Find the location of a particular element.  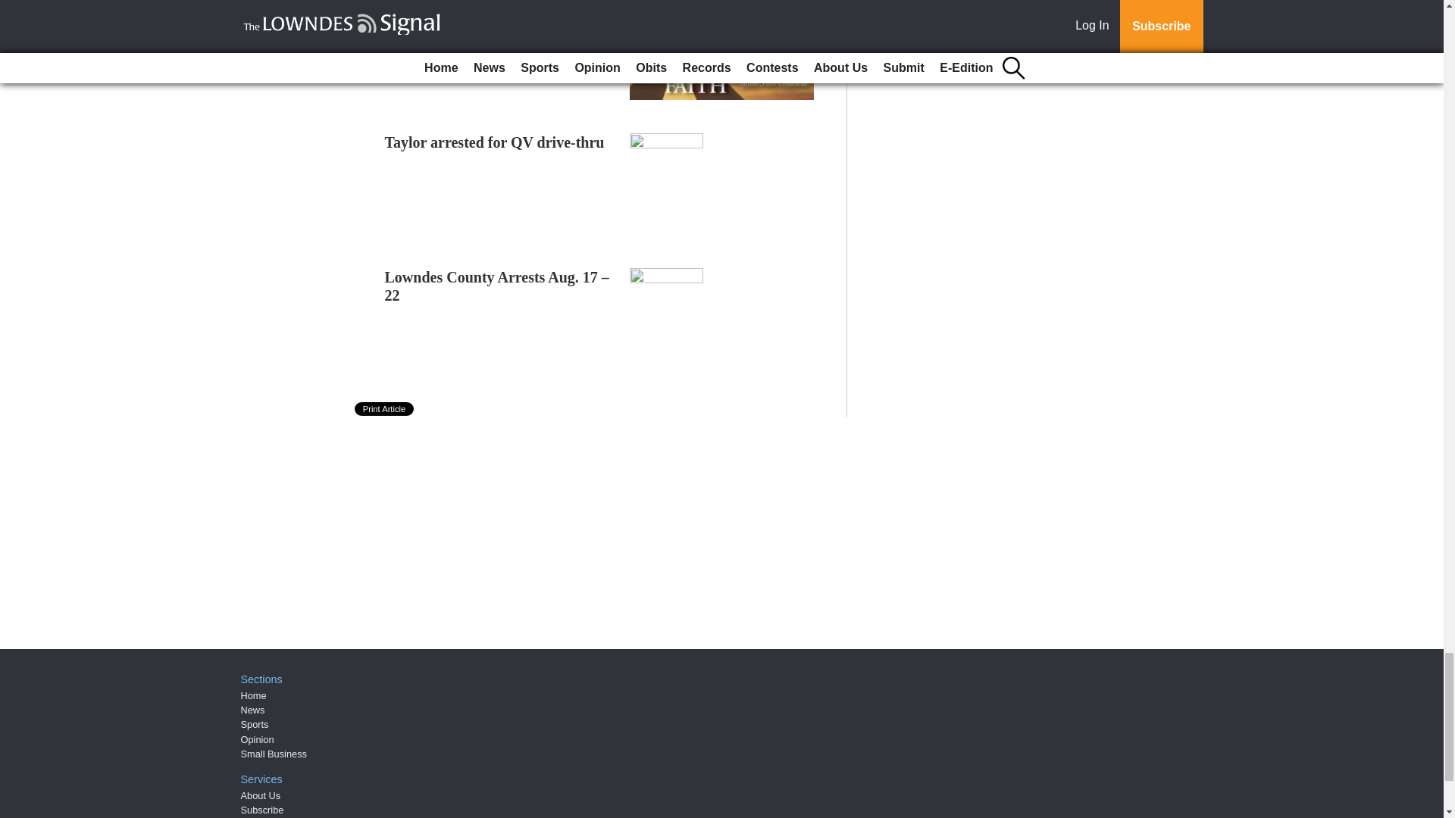

News is located at coordinates (253, 710).